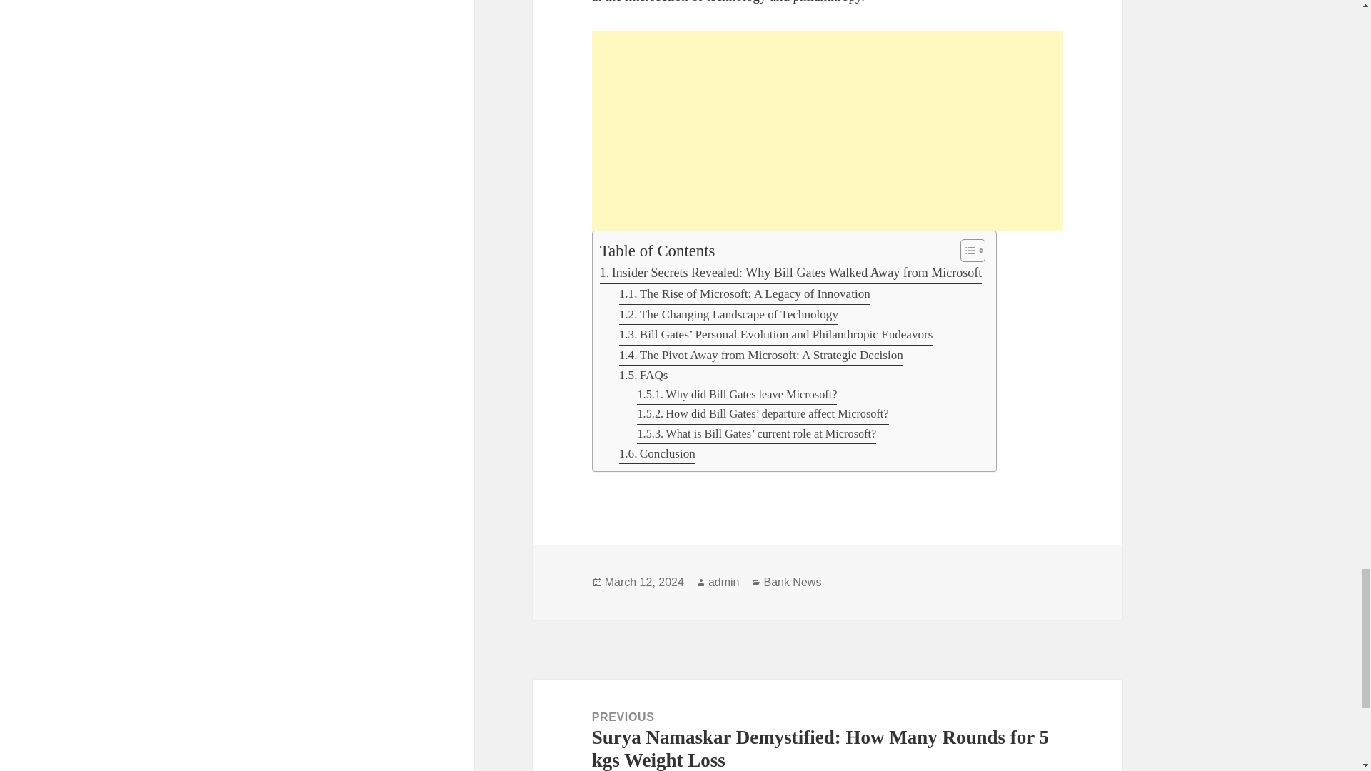  What do you see at coordinates (724, 583) in the screenshot?
I see `admin` at bounding box center [724, 583].